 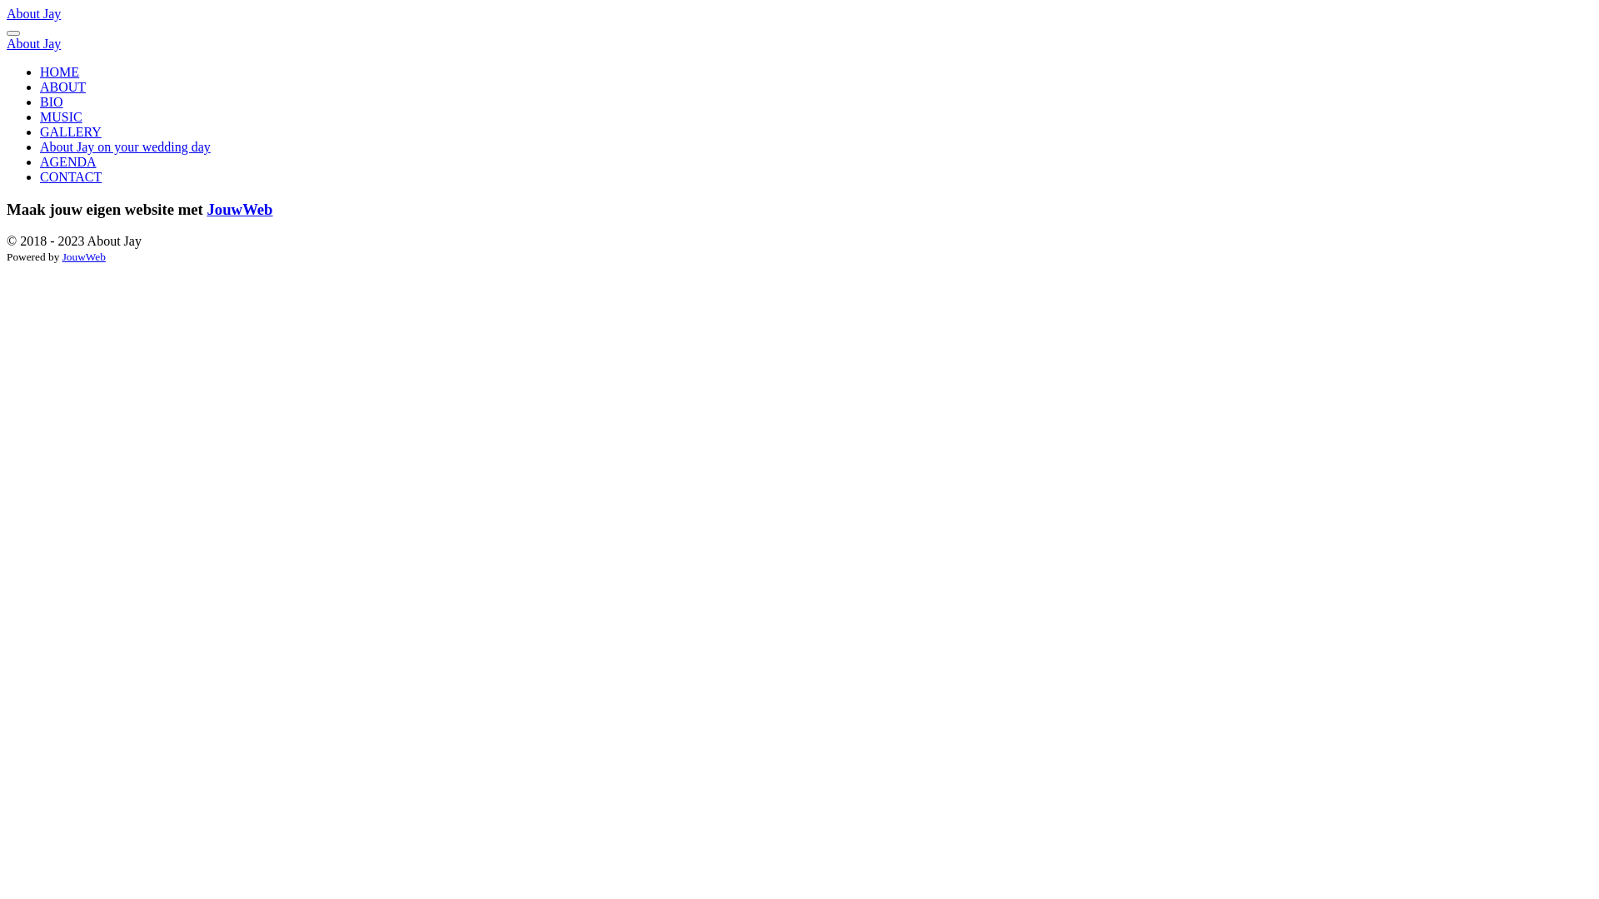 What do you see at coordinates (125, 147) in the screenshot?
I see `About Jay on your wedding day` at bounding box center [125, 147].